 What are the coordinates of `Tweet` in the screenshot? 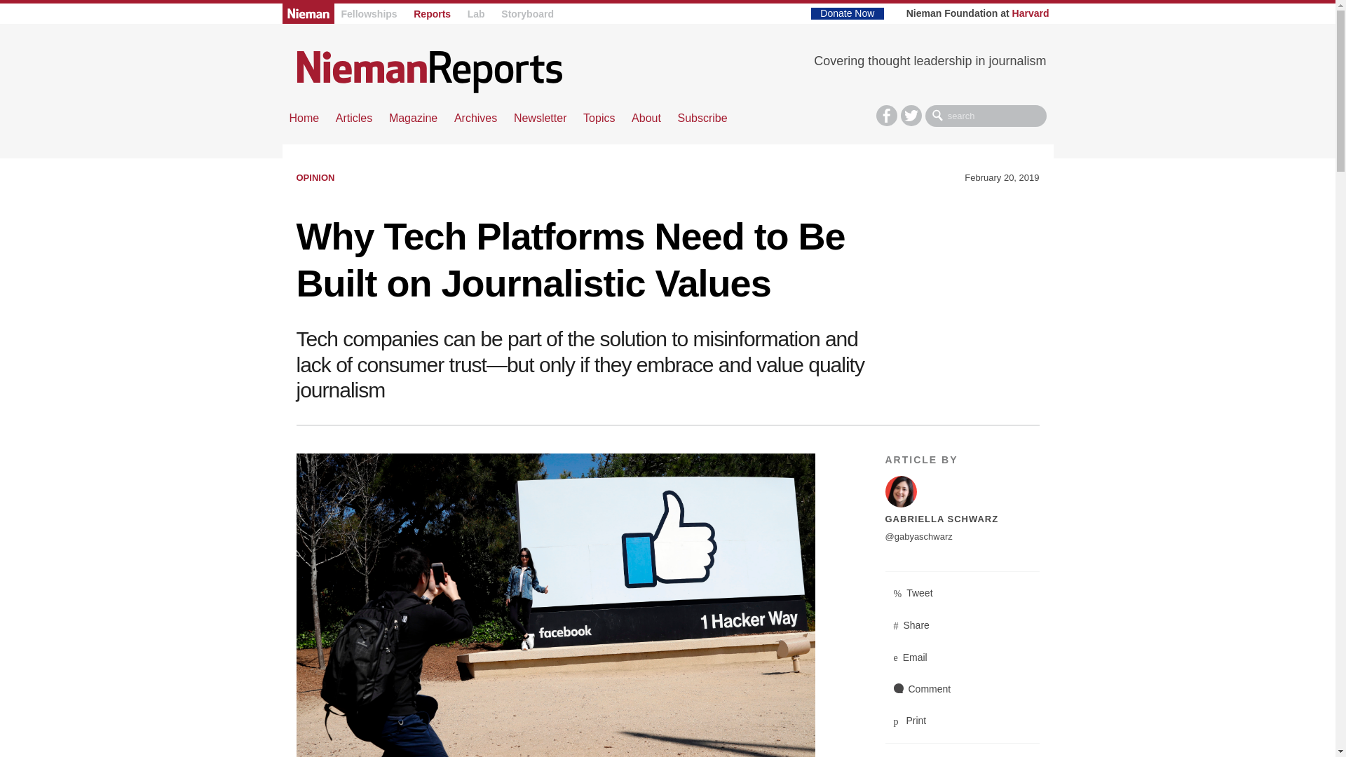 It's located at (962, 594).